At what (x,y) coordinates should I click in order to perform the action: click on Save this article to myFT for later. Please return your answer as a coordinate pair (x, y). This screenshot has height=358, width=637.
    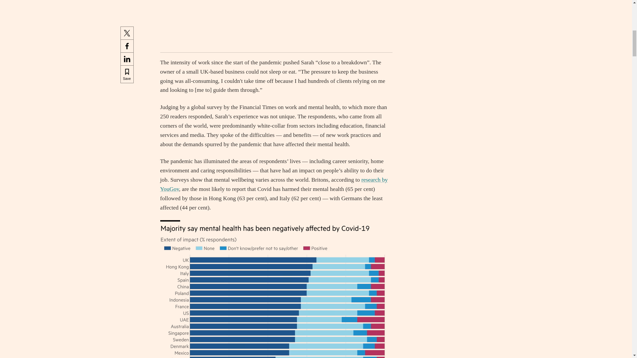
    Looking at the image, I should click on (127, 3).